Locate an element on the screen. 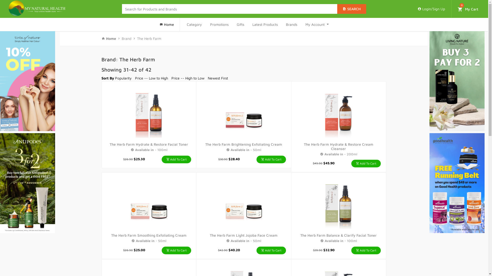 The image size is (492, 276). Add To Cart is located at coordinates (271, 250).